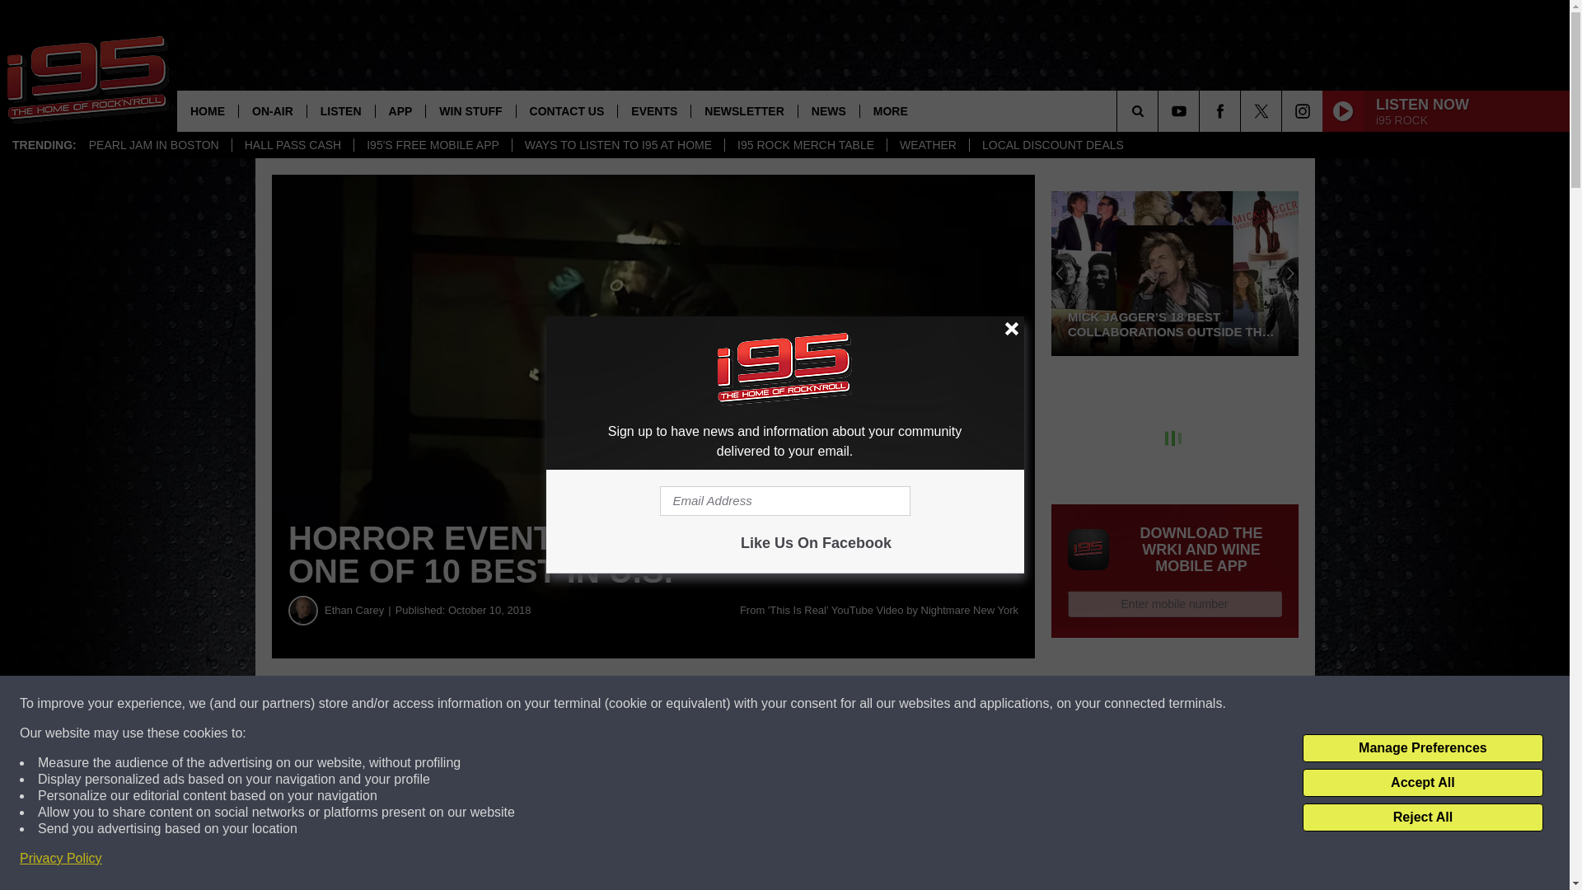  Describe the element at coordinates (61, 859) in the screenshot. I see `Privacy Policy` at that location.